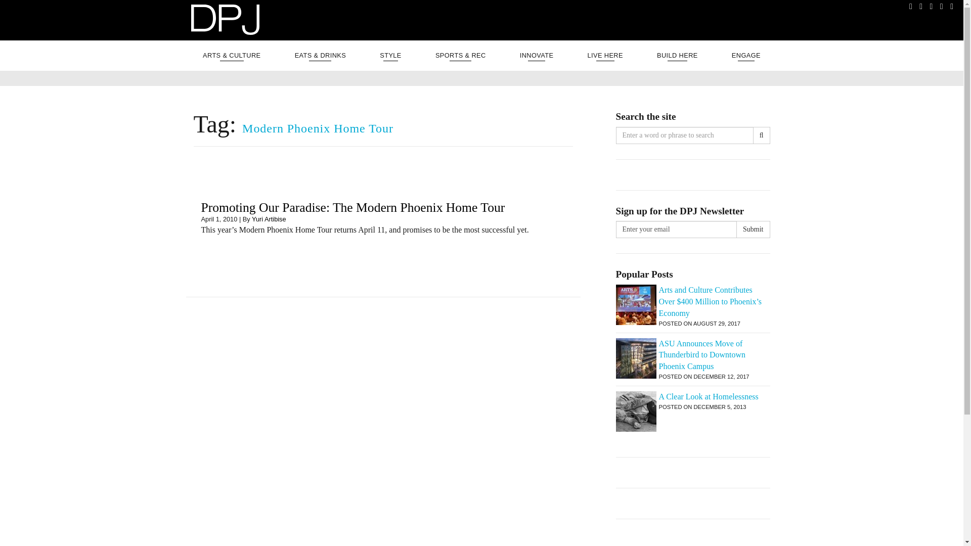 The image size is (971, 546). What do you see at coordinates (269, 218) in the screenshot?
I see `Yuri Artibise` at bounding box center [269, 218].